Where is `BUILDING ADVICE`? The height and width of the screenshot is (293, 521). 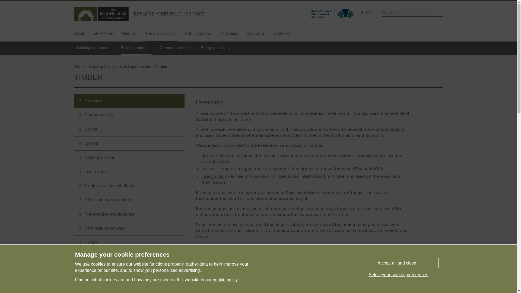 BUILDING ADVICE is located at coordinates (161, 34).